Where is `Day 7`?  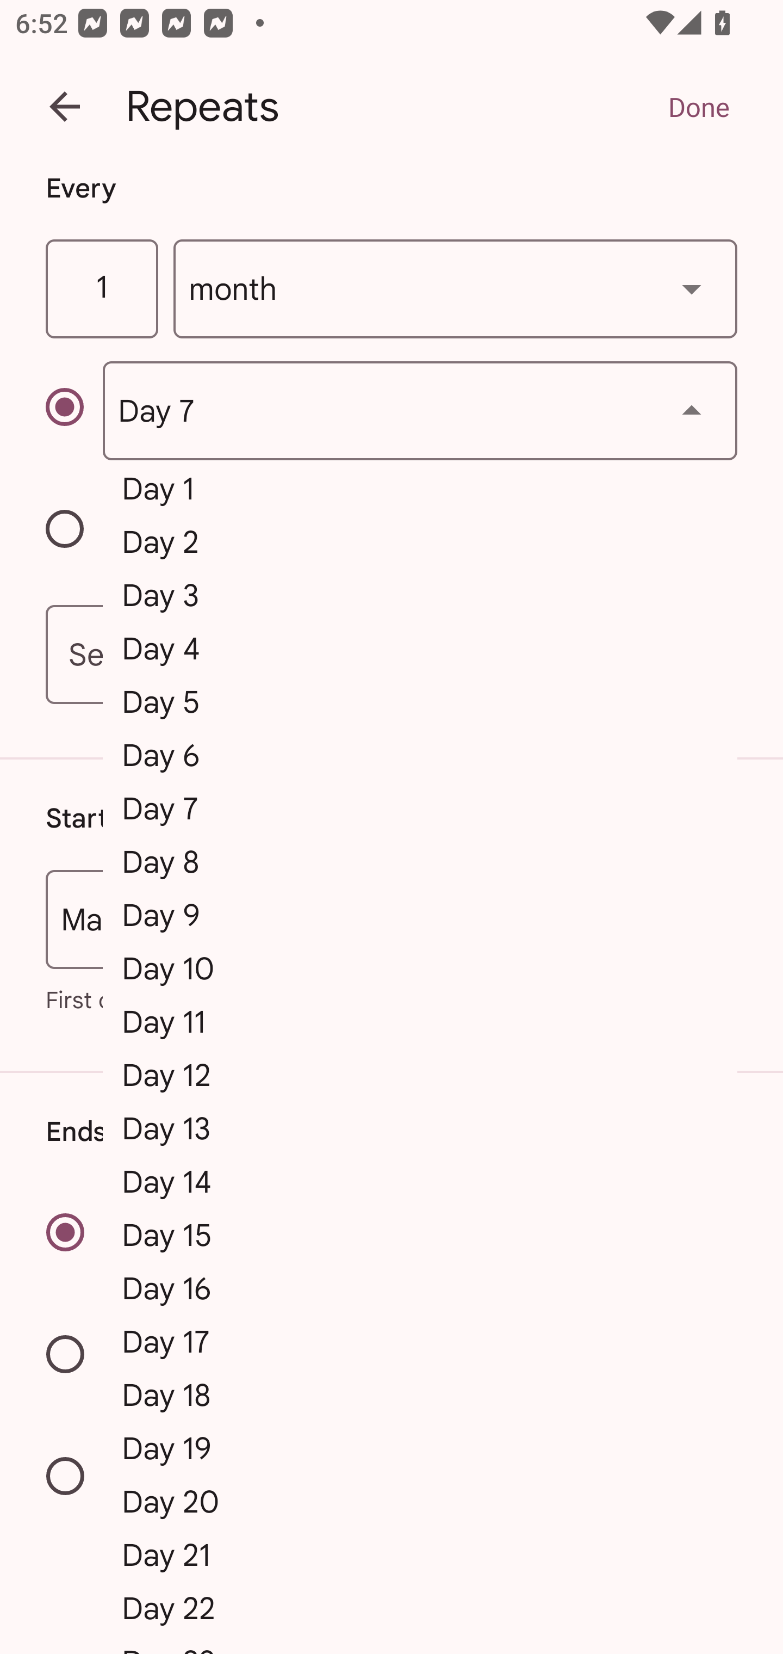
Day 7 is located at coordinates (420, 410).